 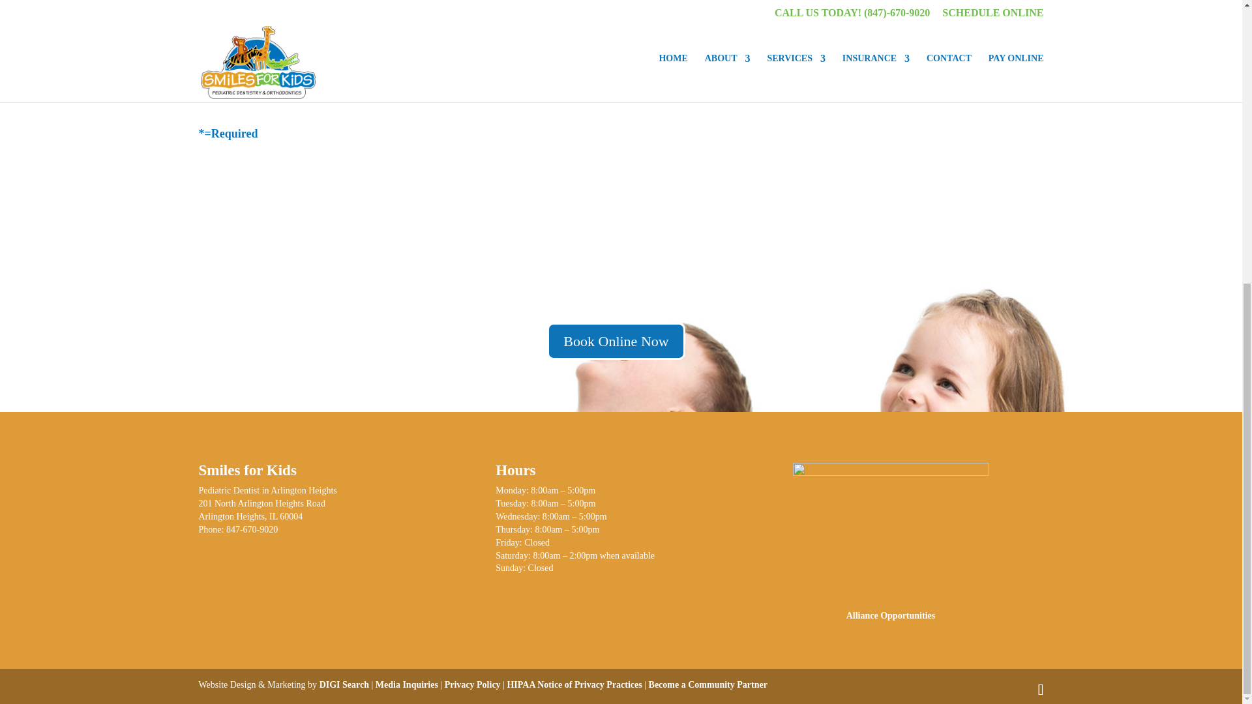 I want to click on DIGI Search, so click(x=344, y=684).